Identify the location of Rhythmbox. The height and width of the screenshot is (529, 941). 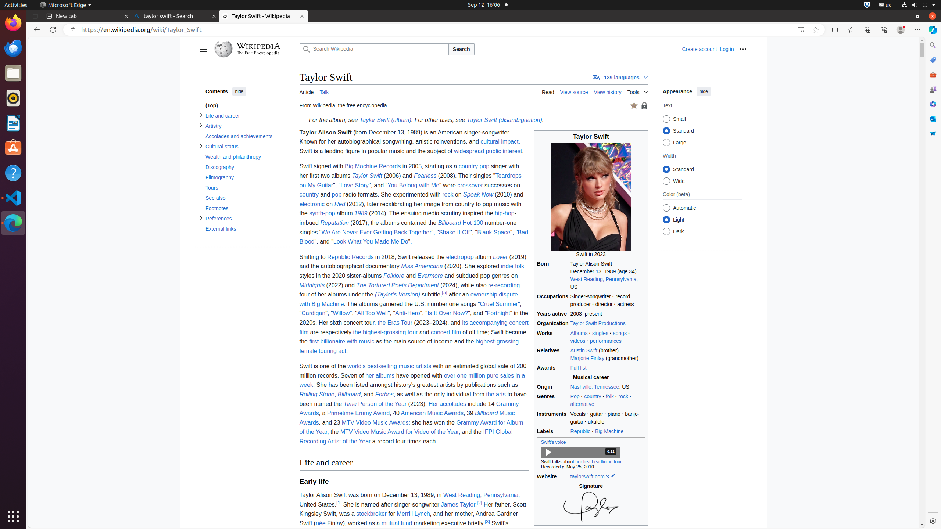
(13, 98).